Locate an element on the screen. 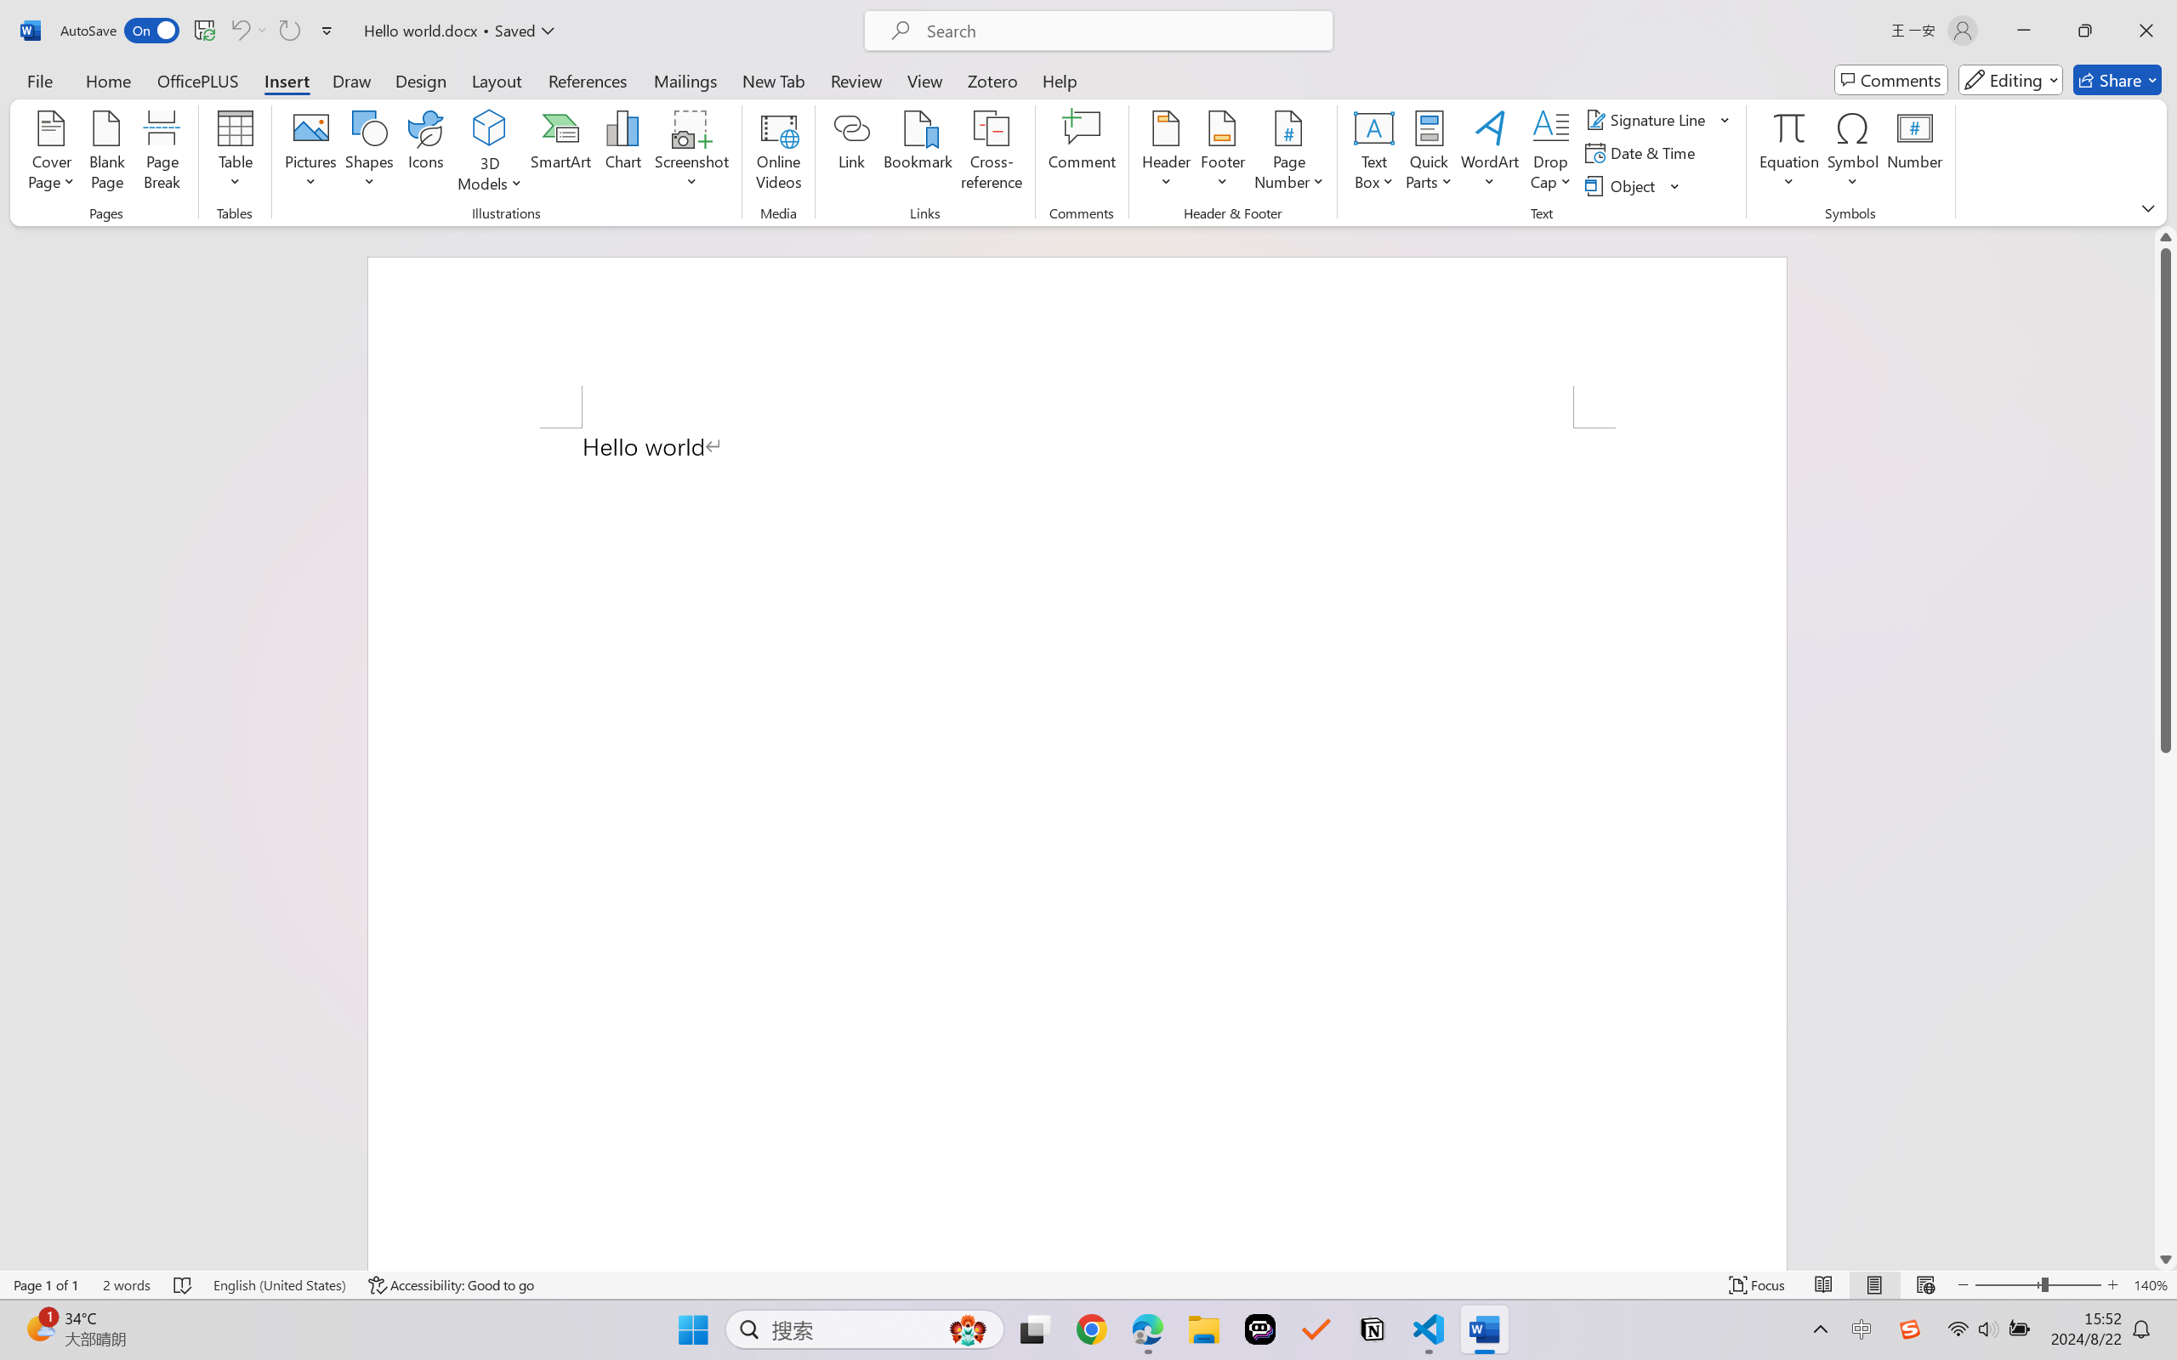  Page Break is located at coordinates (162, 153).